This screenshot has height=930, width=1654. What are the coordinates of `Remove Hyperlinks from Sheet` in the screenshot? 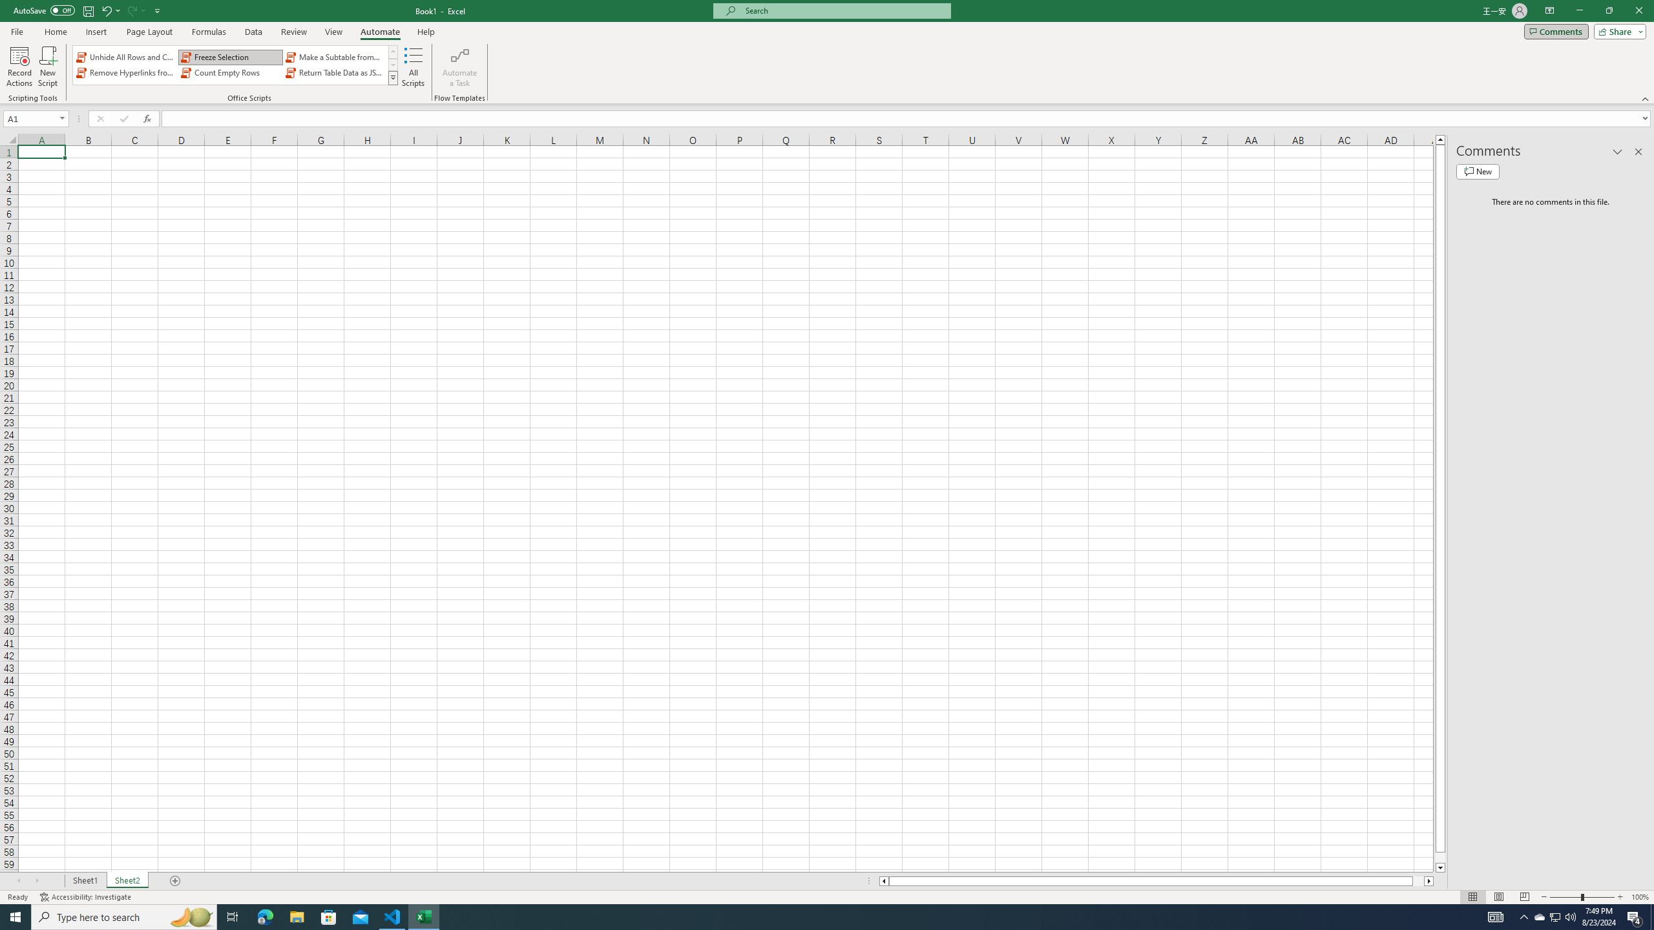 It's located at (127, 72).